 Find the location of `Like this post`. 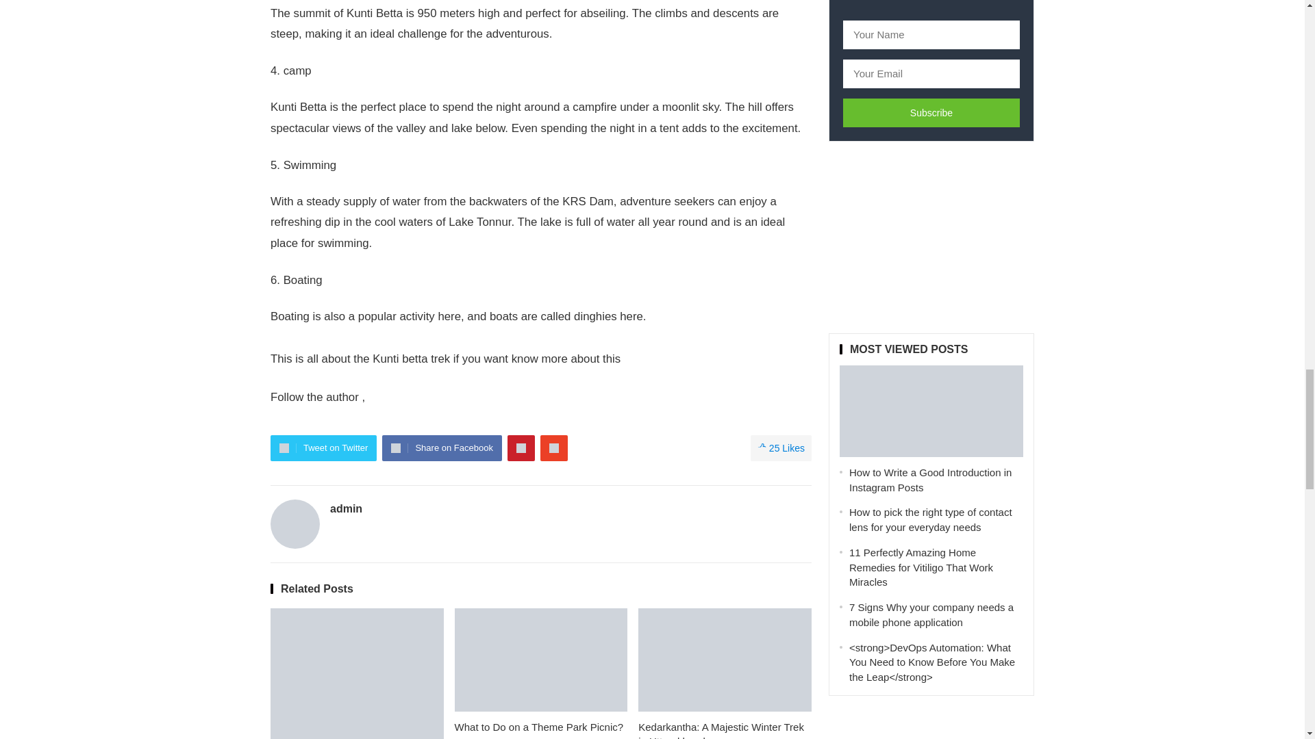

Like this post is located at coordinates (781, 448).